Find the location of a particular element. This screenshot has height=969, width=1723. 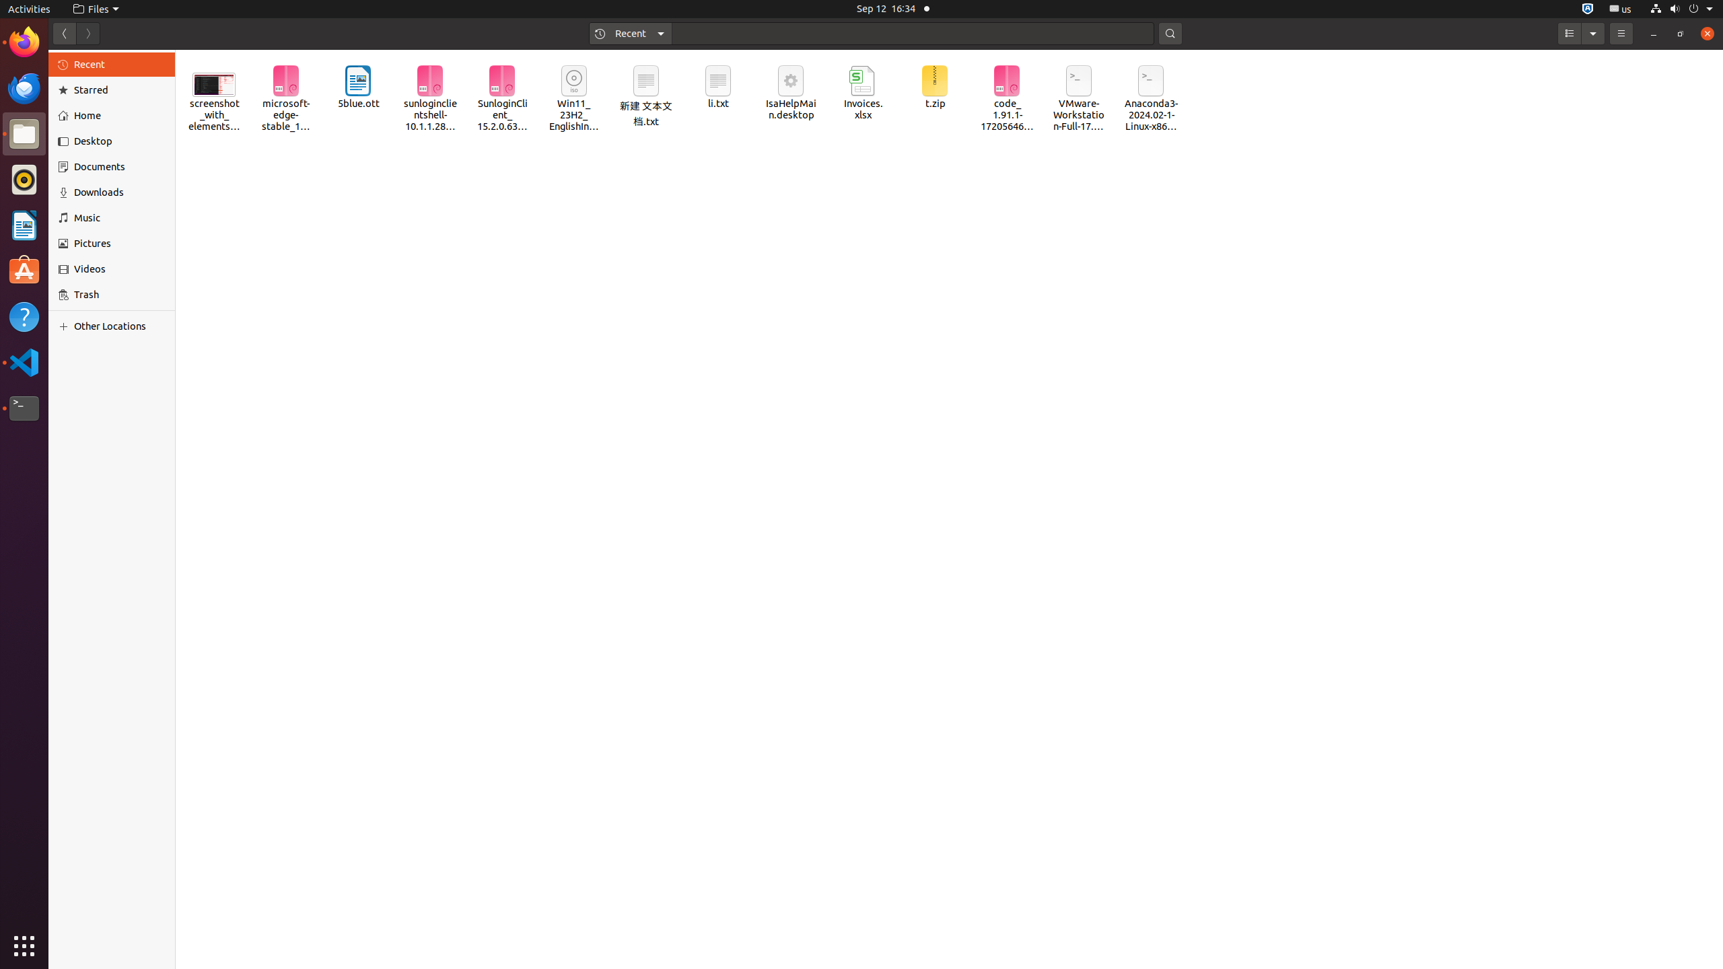

Home is located at coordinates (120, 116).